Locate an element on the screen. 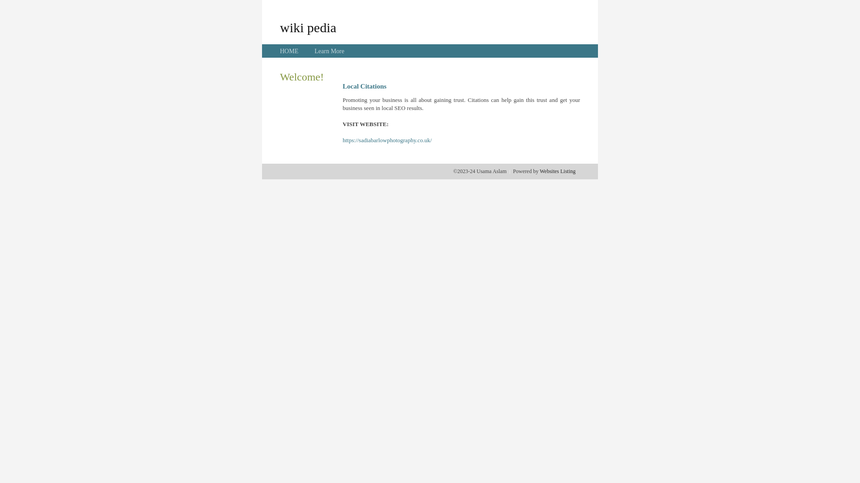  https://sadiabarlowphotography.co.uk/ is located at coordinates (387, 140).